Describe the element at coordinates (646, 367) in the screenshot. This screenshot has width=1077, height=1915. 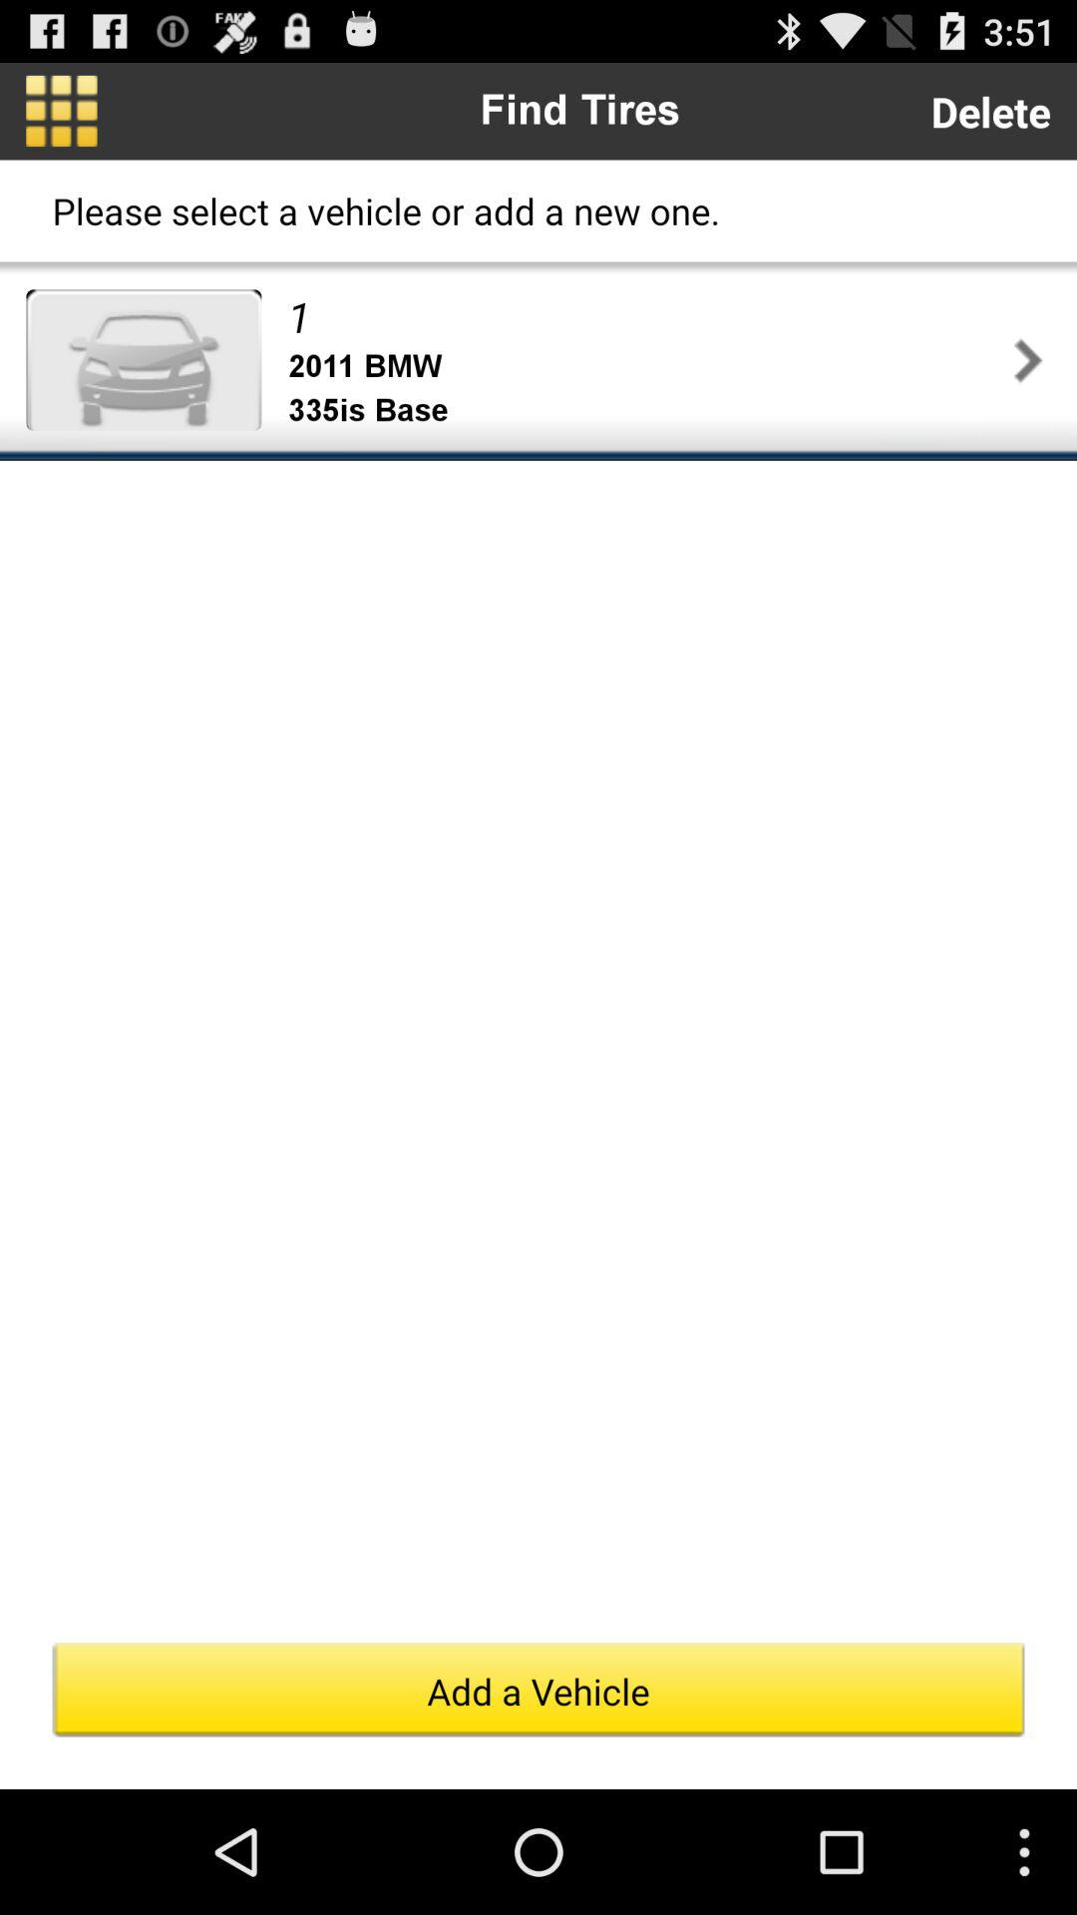
I see `launch item below 1 item` at that location.